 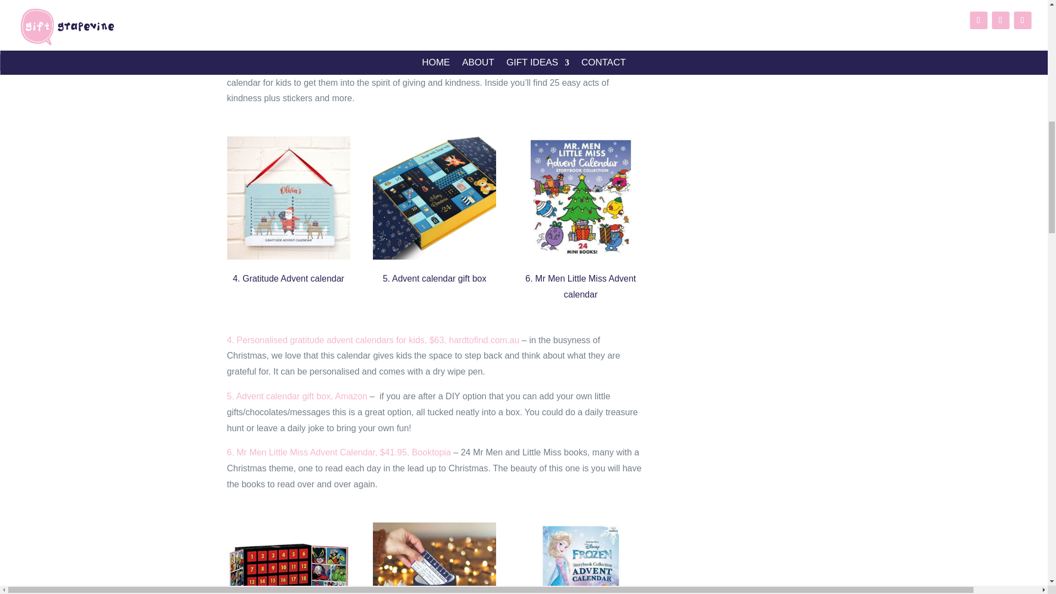 I want to click on 4. Gratitude Advent calendar, so click(x=288, y=278).